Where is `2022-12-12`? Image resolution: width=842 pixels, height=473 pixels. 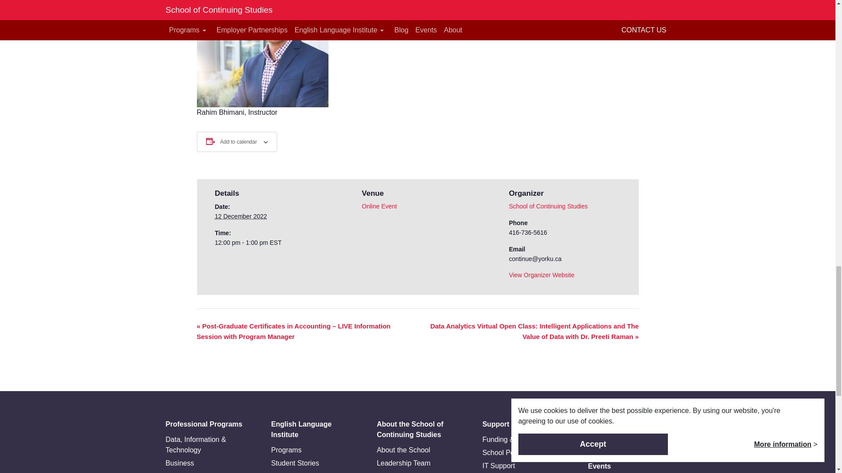 2022-12-12 is located at coordinates (240, 216).